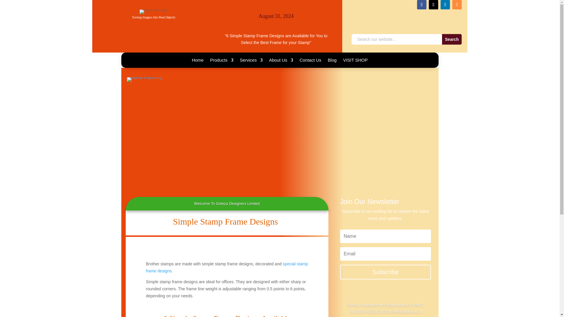 The image size is (564, 317). What do you see at coordinates (197, 61) in the screenshot?
I see `Home` at bounding box center [197, 61].